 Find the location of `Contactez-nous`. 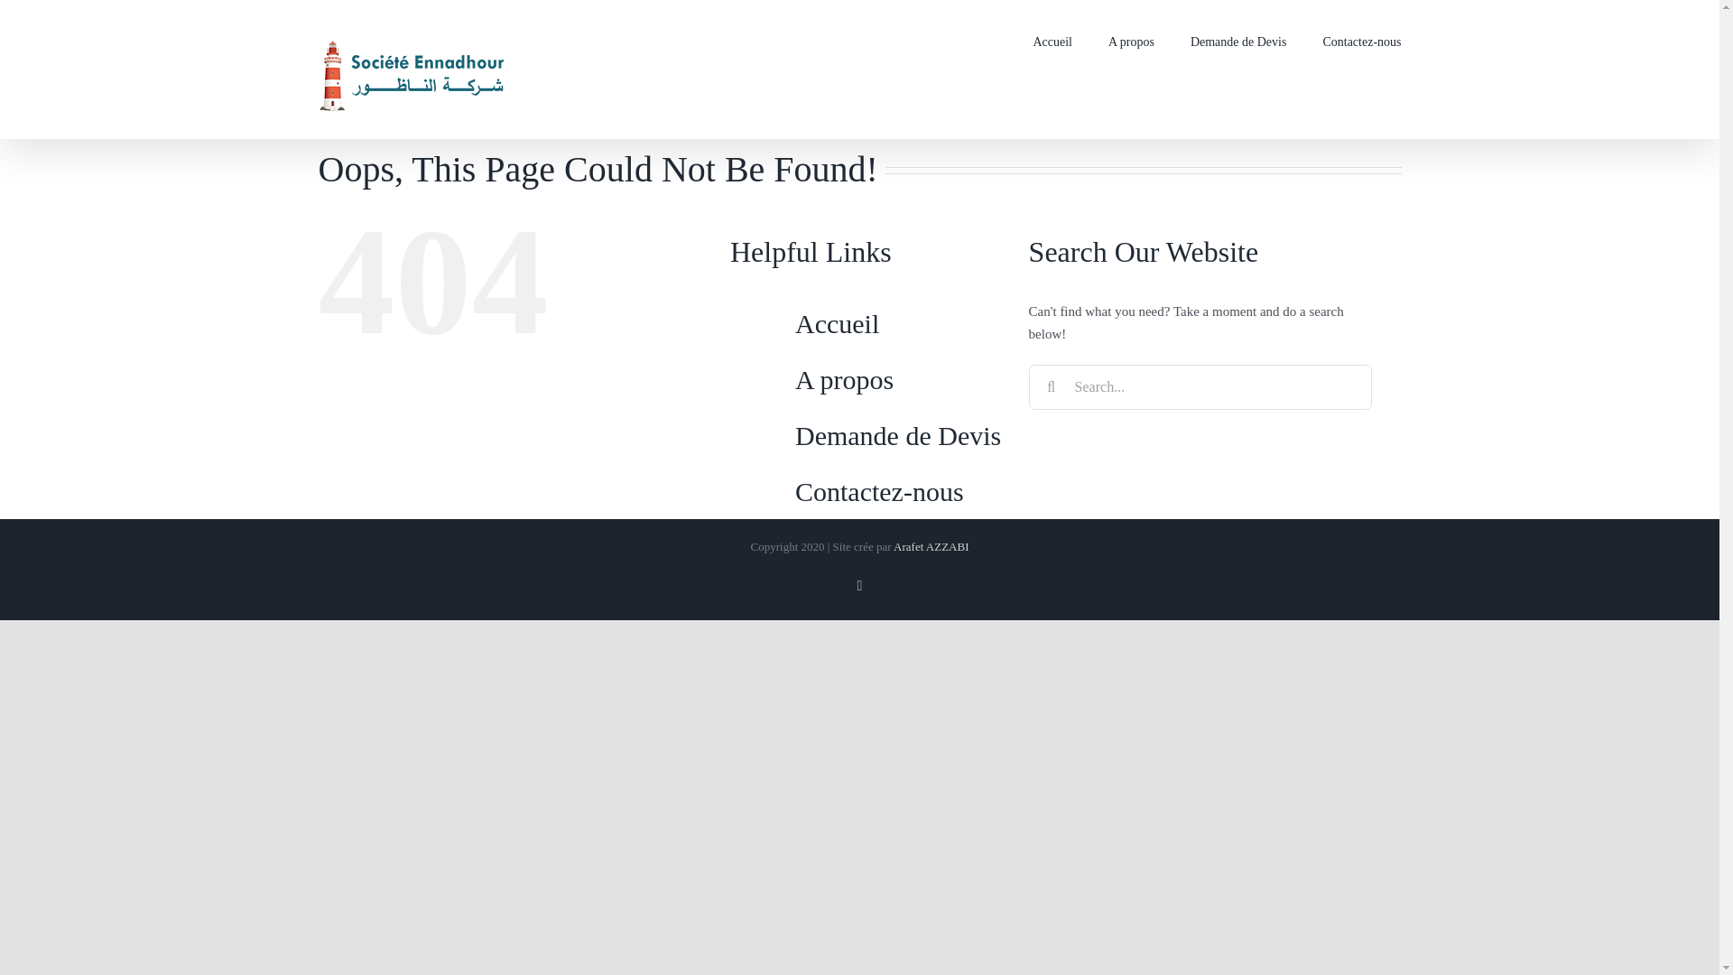

Contactez-nous is located at coordinates (1361, 40).